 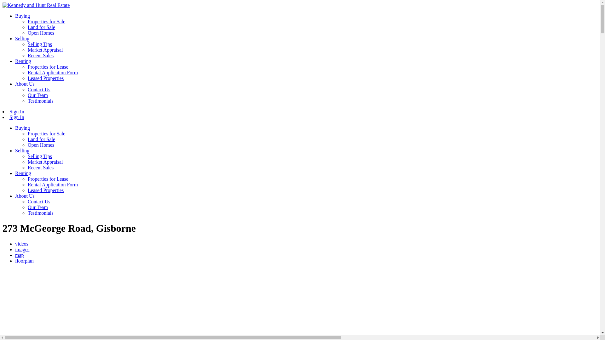 I want to click on Properties for Lease, so click(x=48, y=179).